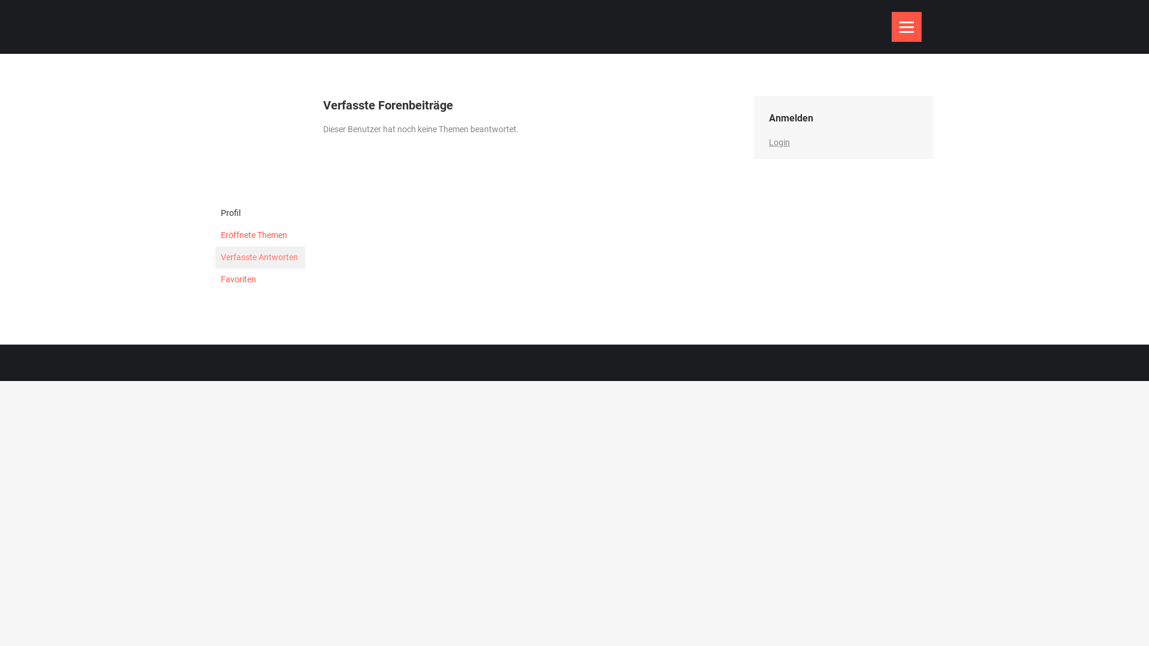 The width and height of the screenshot is (1149, 646). I want to click on Favoriten, so click(260, 280).